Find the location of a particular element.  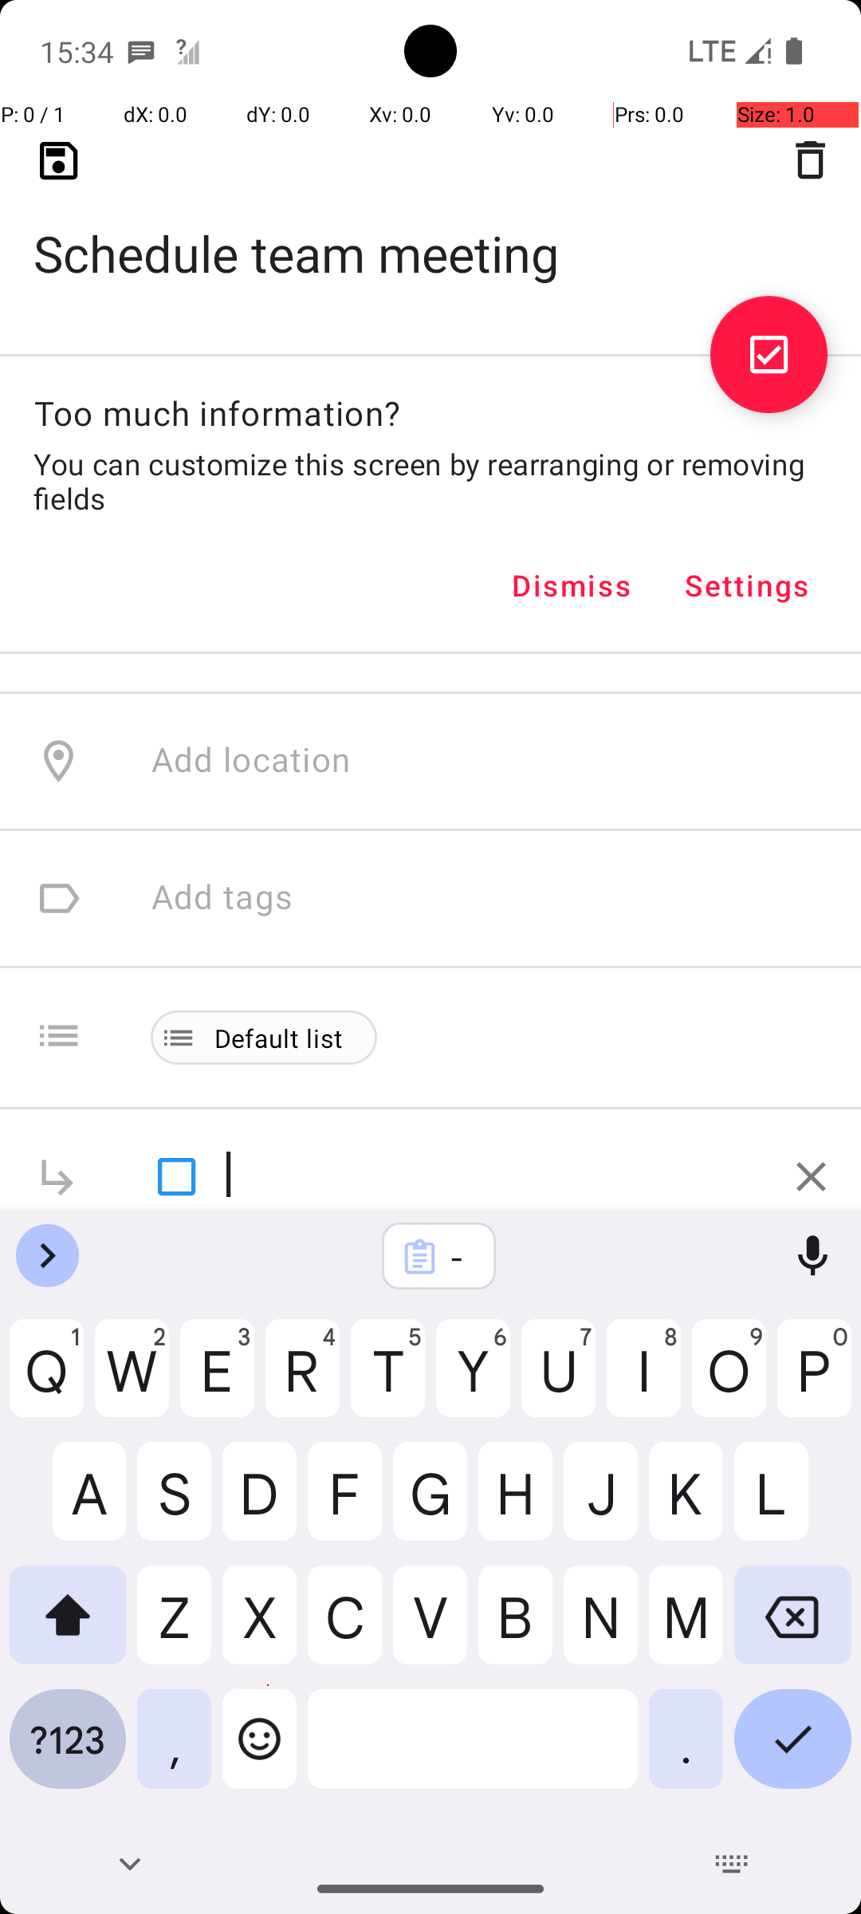

Schedule team meeting is located at coordinates (431, 228).